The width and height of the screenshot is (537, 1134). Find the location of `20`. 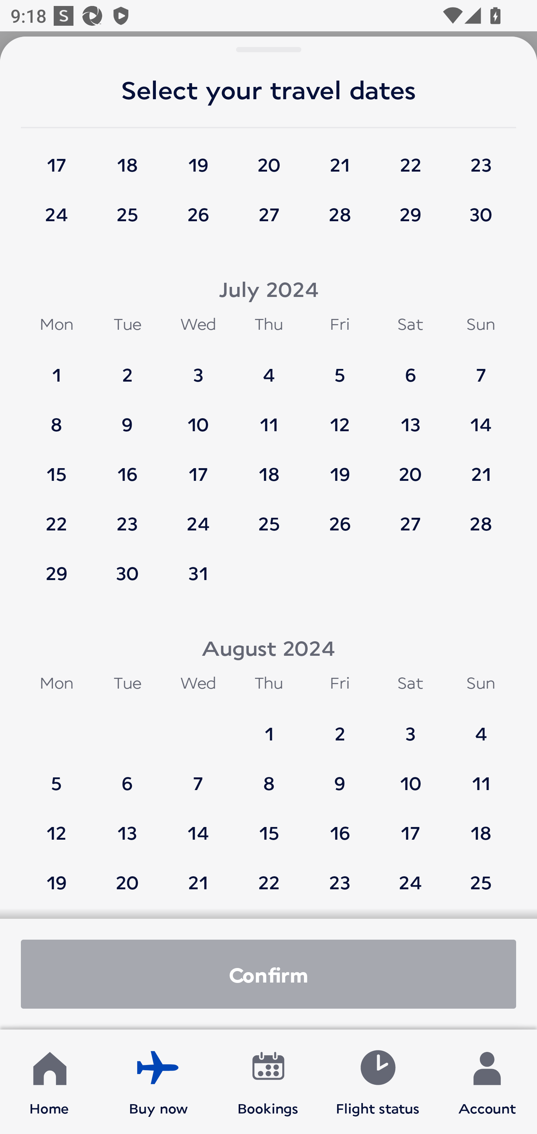

20 is located at coordinates (410, 467).